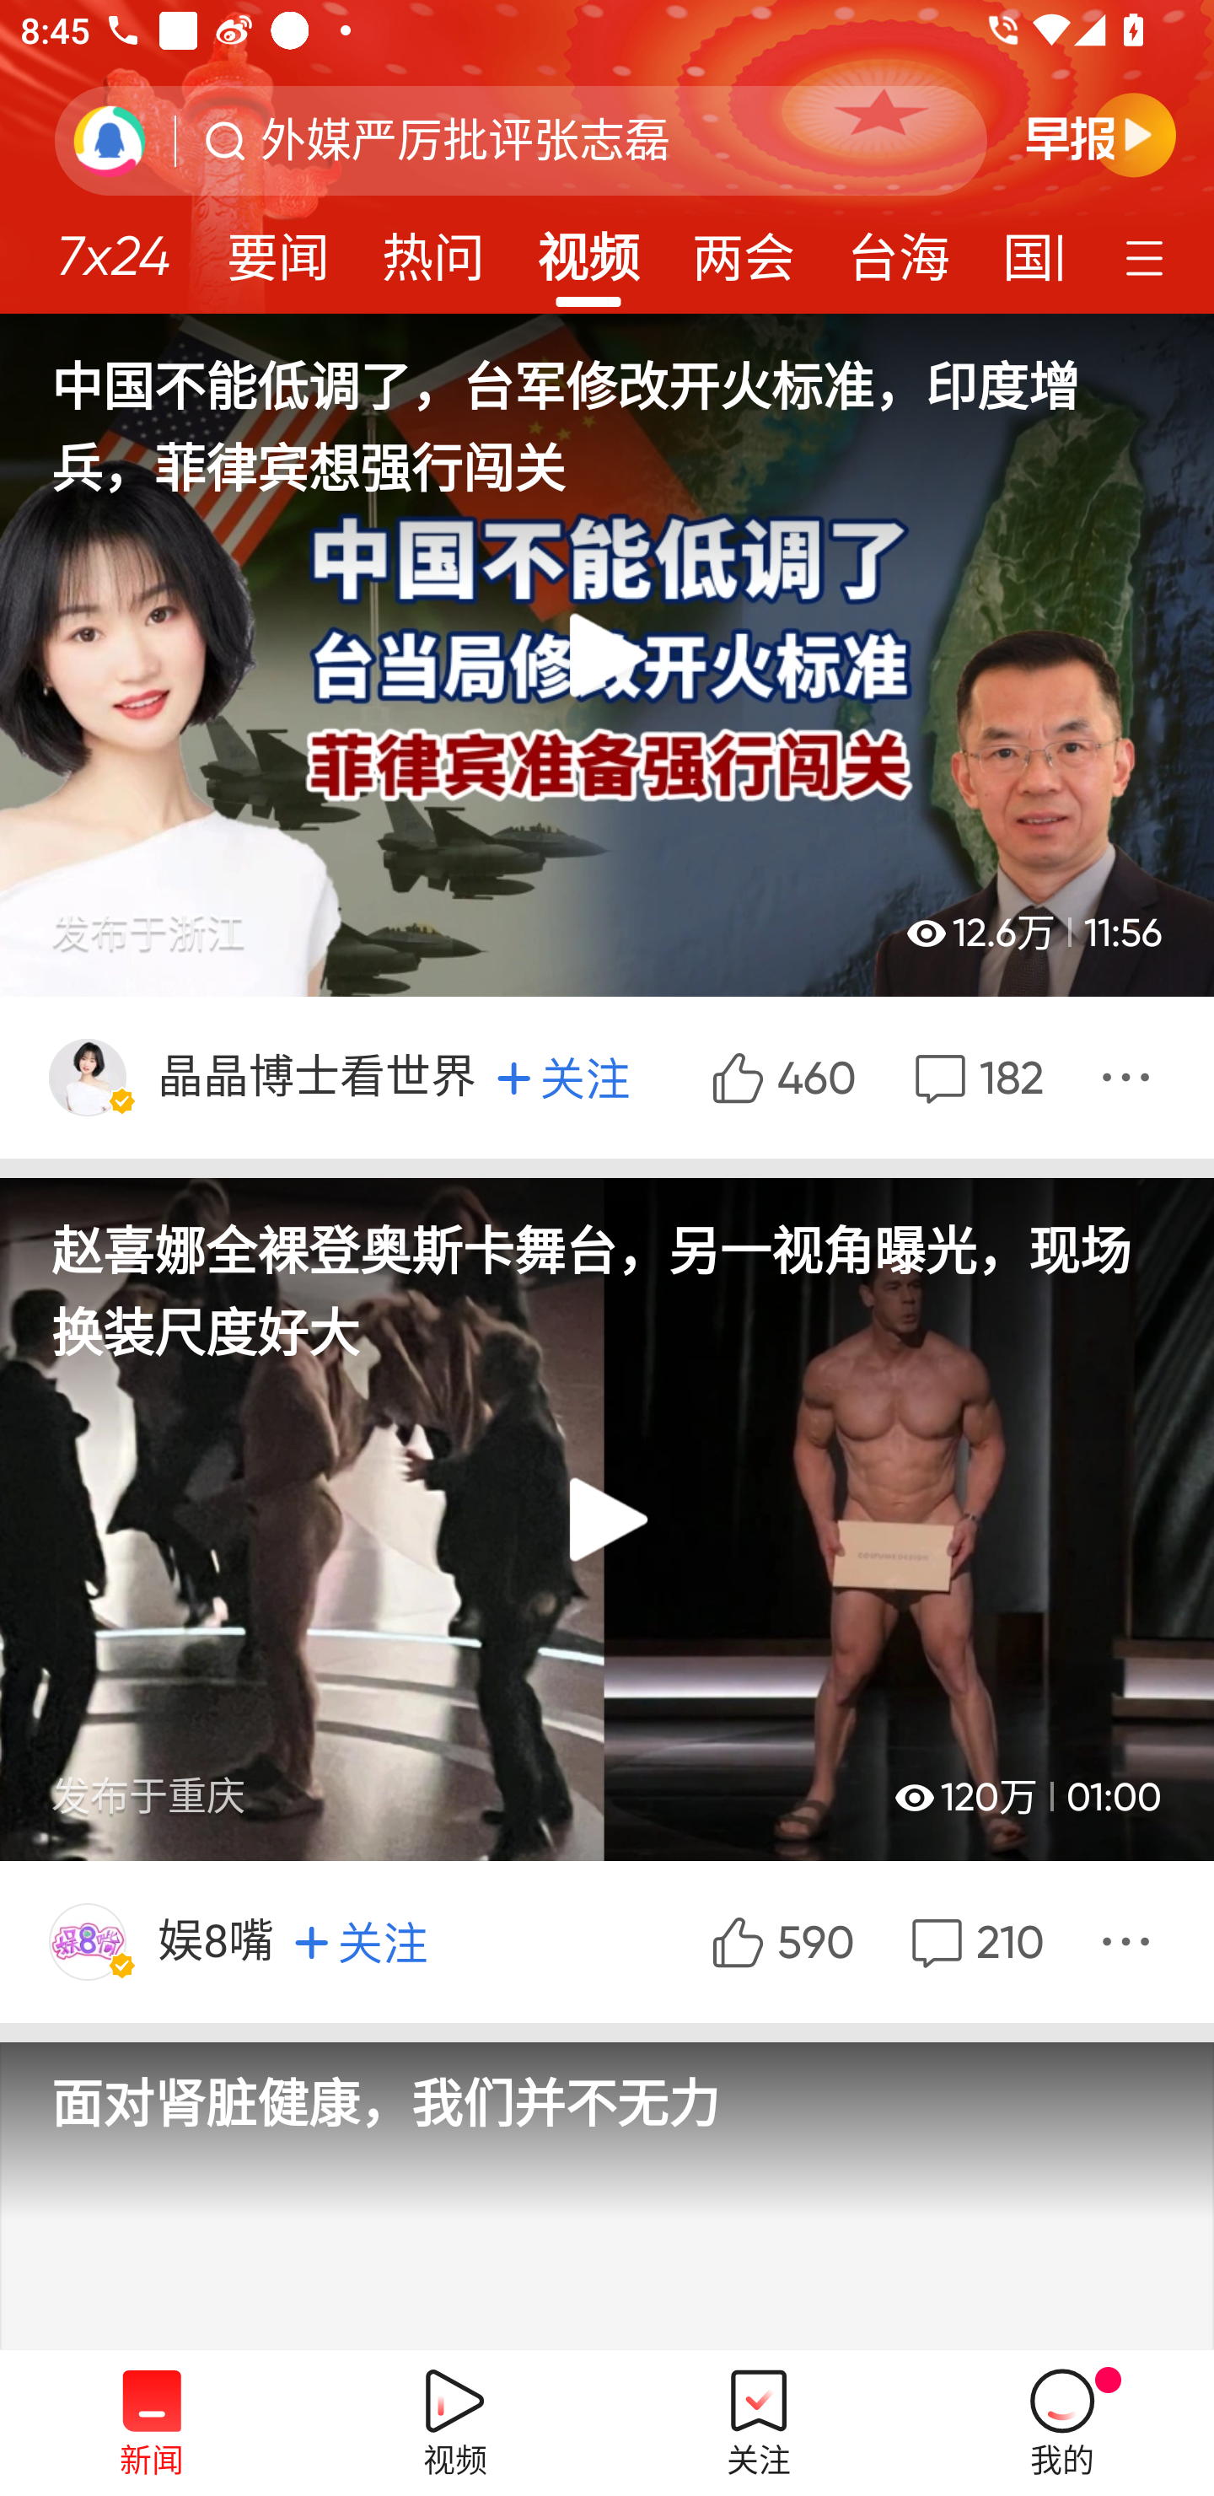 This screenshot has width=1214, height=2496. I want to click on 评论  182, so click(976, 1077).